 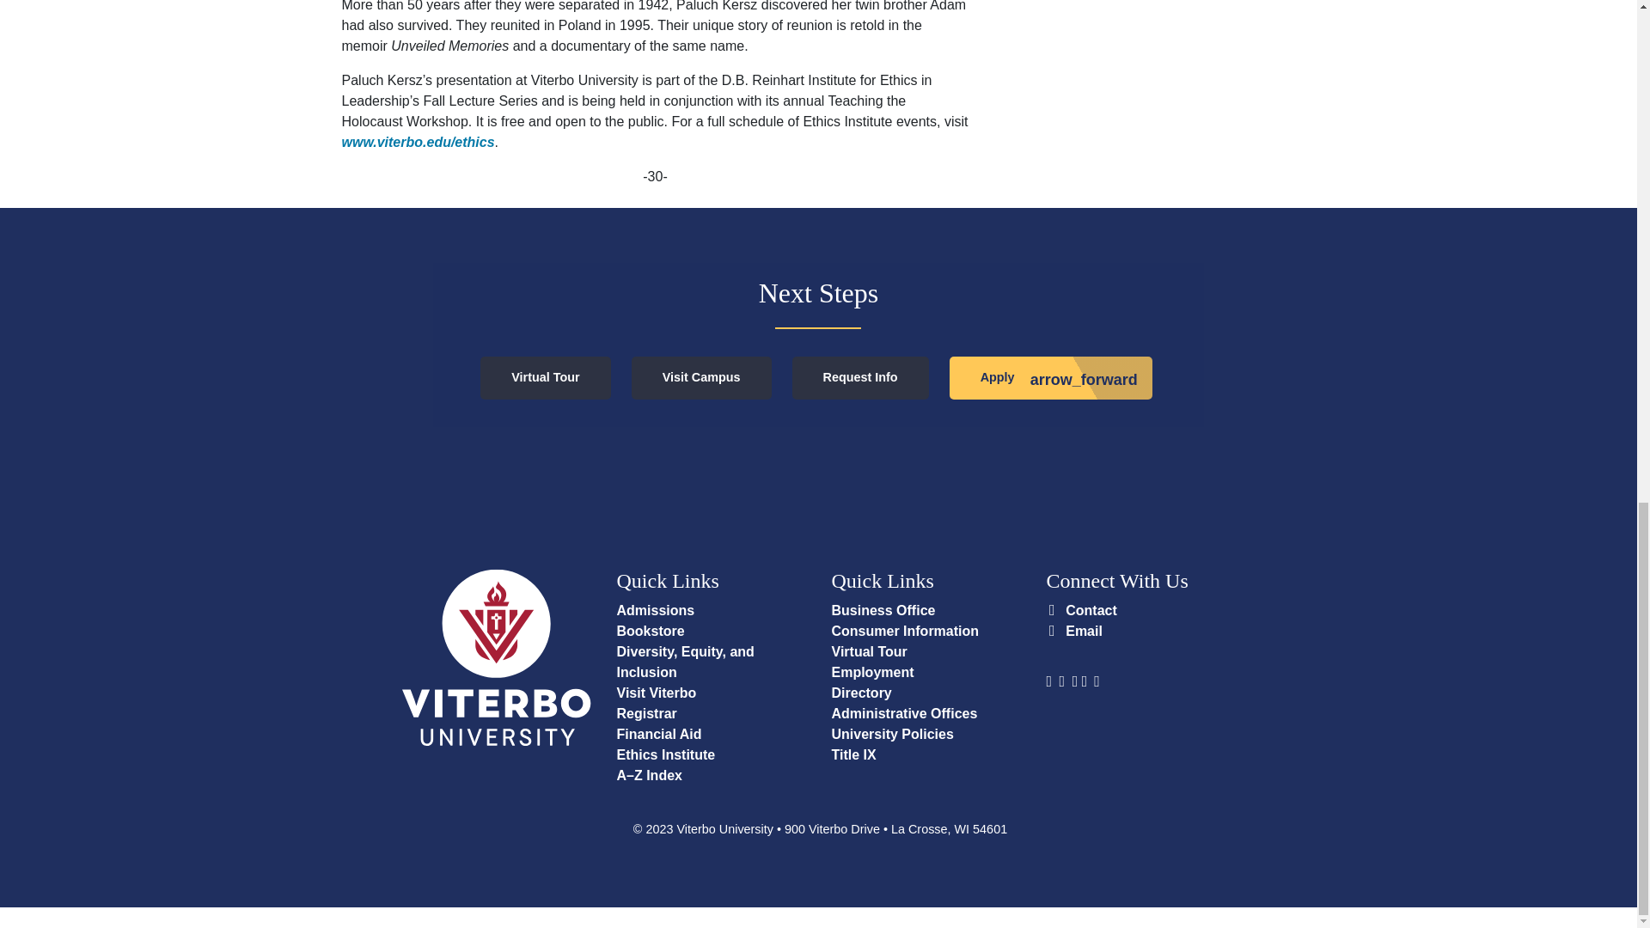 I want to click on Bookstore, so click(x=651, y=631).